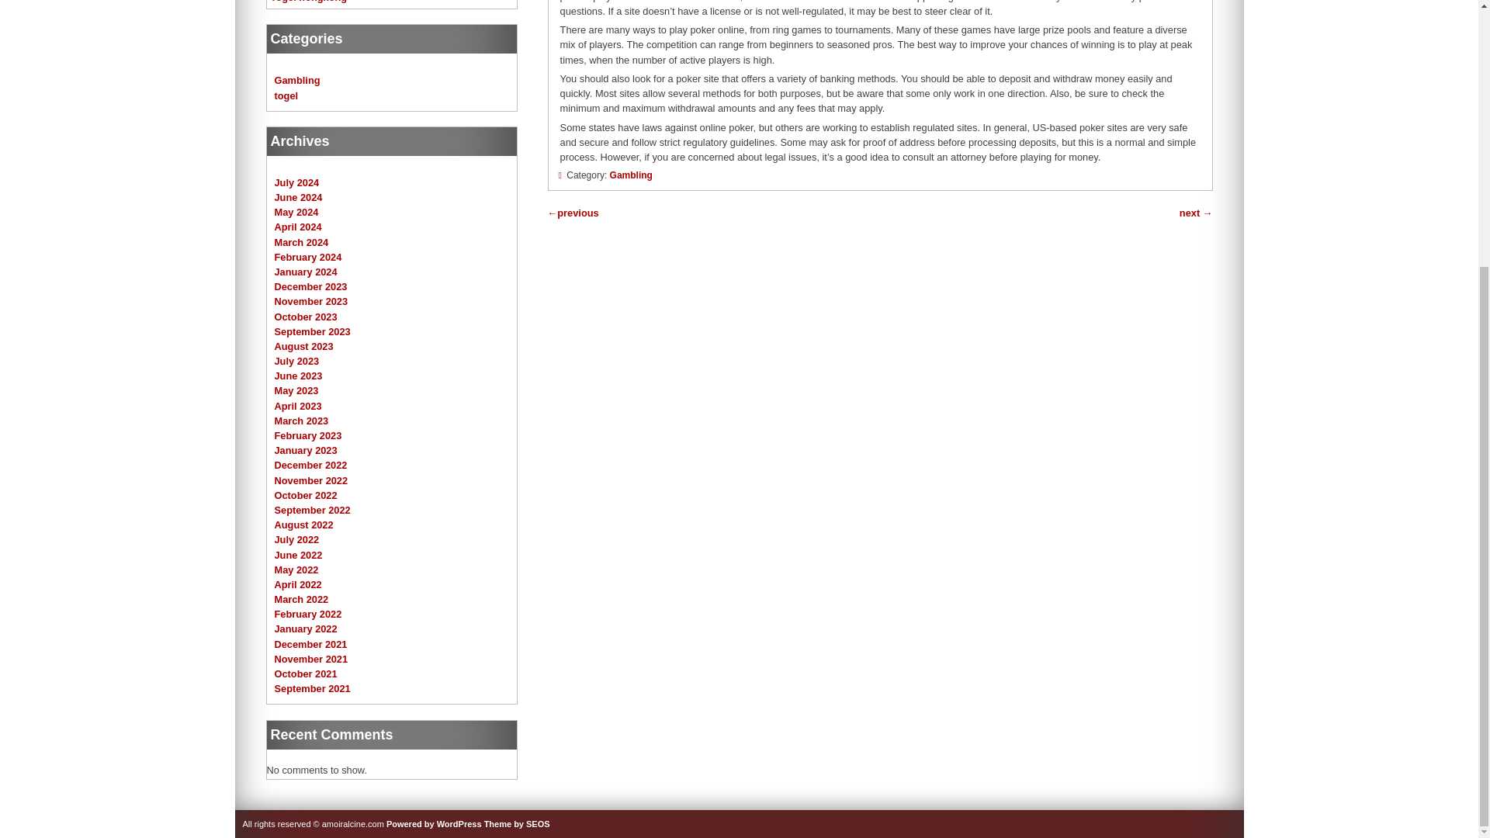 This screenshot has width=1490, height=838. What do you see at coordinates (298, 197) in the screenshot?
I see `June 2024` at bounding box center [298, 197].